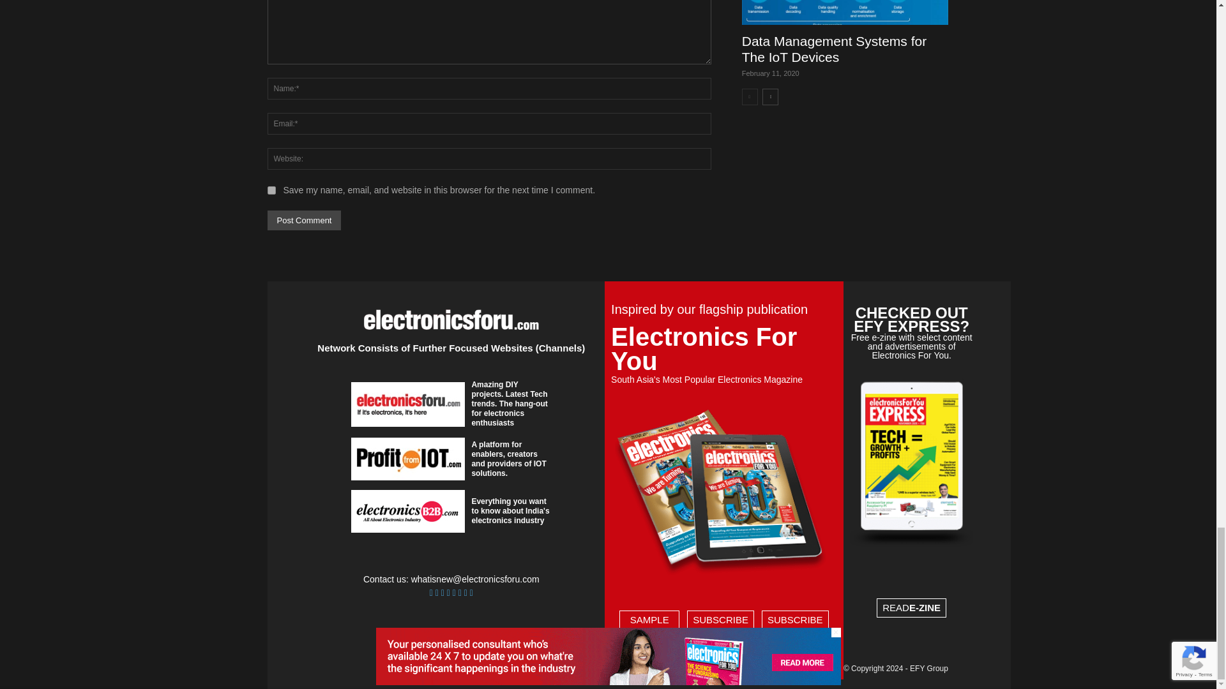 This screenshot has width=1226, height=689. Describe the element at coordinates (304, 220) in the screenshot. I see `Post Comment` at that location.